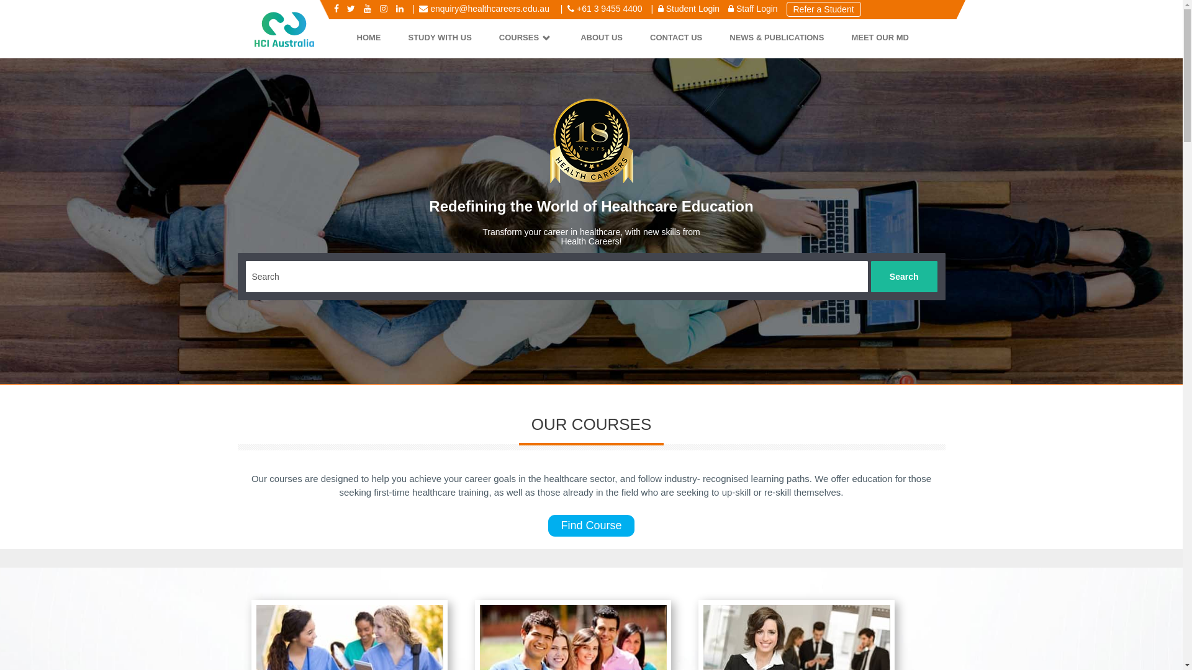 The height and width of the screenshot is (670, 1192). What do you see at coordinates (823, 9) in the screenshot?
I see `Refer a Student` at bounding box center [823, 9].